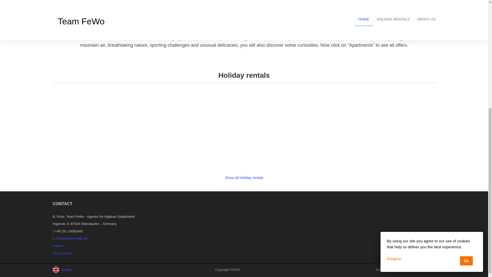  What do you see at coordinates (394, 83) in the screenshot?
I see `Disagree` at bounding box center [394, 83].